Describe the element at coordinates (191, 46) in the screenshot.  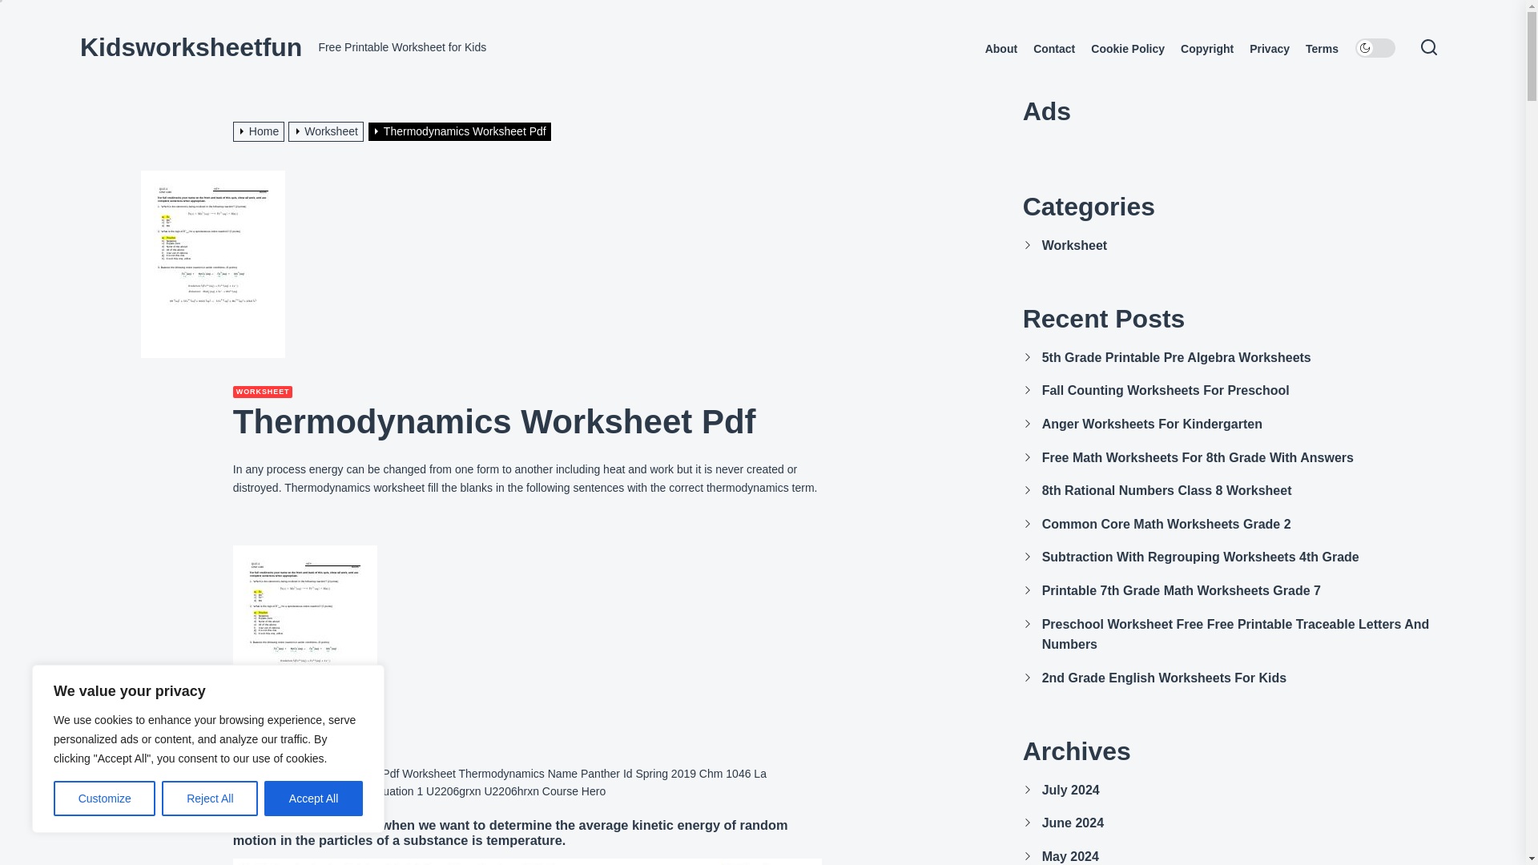
I see `Kidsworksheetfun` at that location.